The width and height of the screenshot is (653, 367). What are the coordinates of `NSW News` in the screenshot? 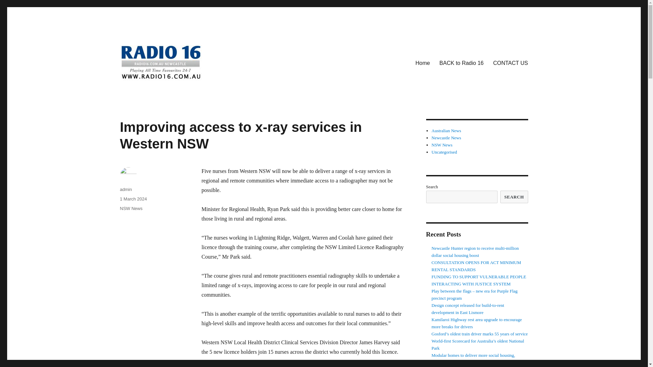 It's located at (131, 208).